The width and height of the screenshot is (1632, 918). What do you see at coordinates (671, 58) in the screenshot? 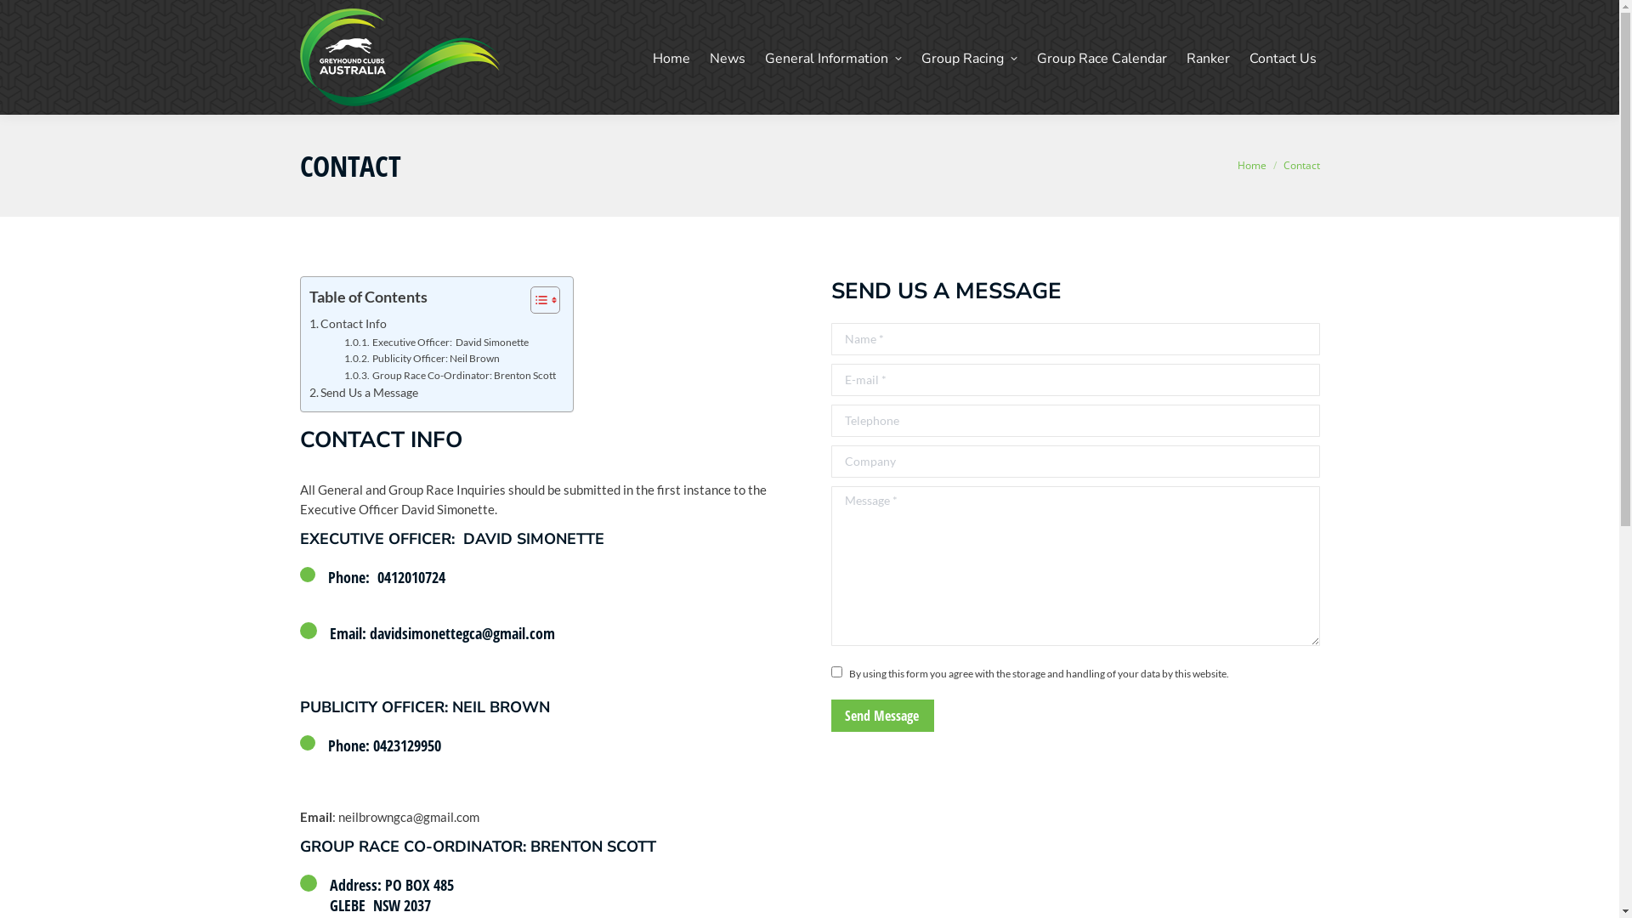
I see `Home` at bounding box center [671, 58].